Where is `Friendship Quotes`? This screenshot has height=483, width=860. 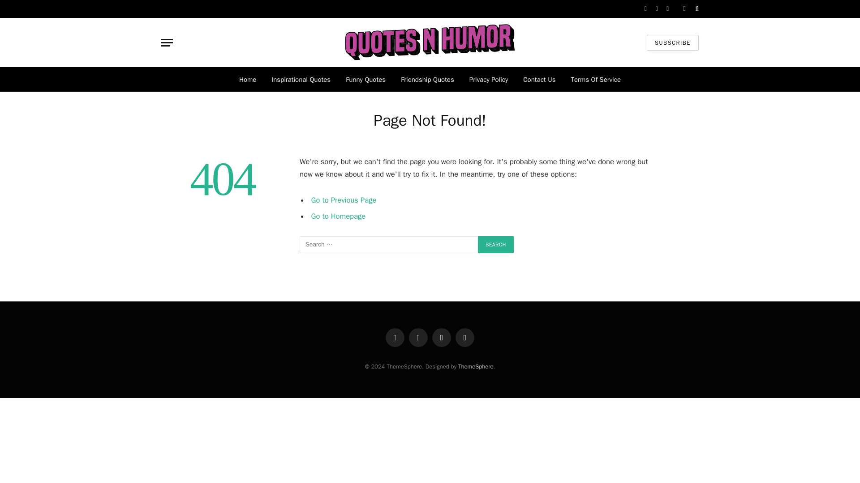 Friendship Quotes is located at coordinates (427, 80).